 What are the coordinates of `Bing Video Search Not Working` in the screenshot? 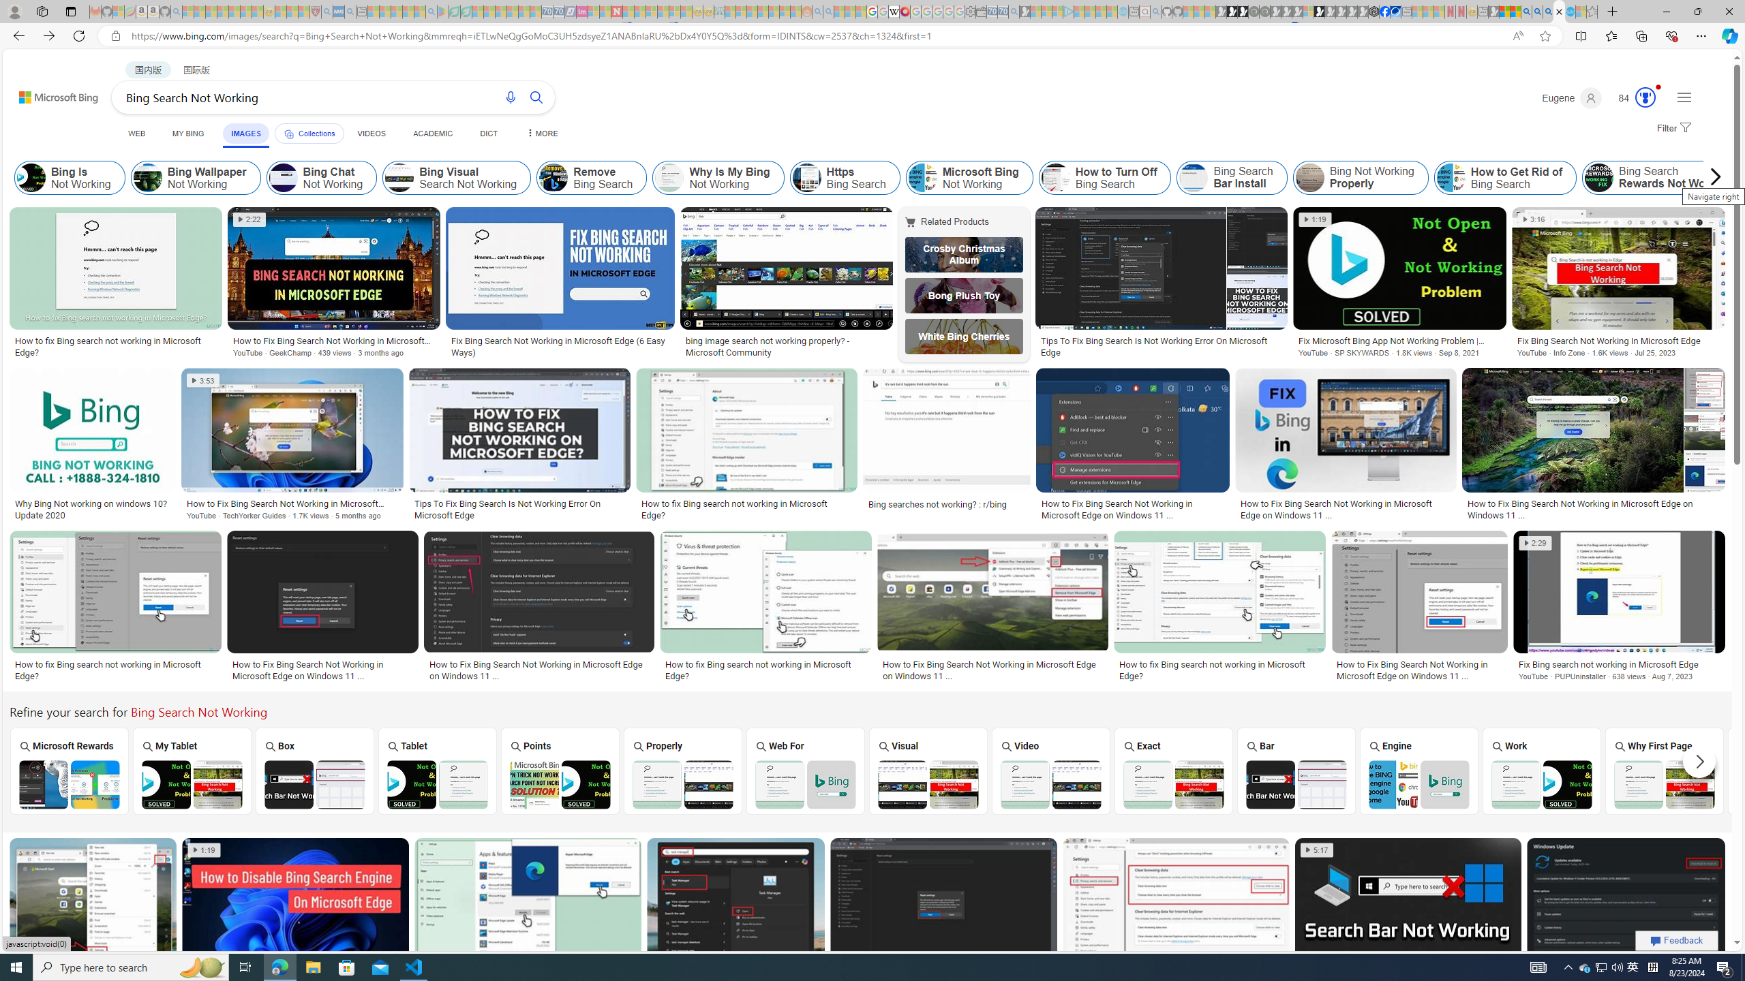 It's located at (1051, 785).